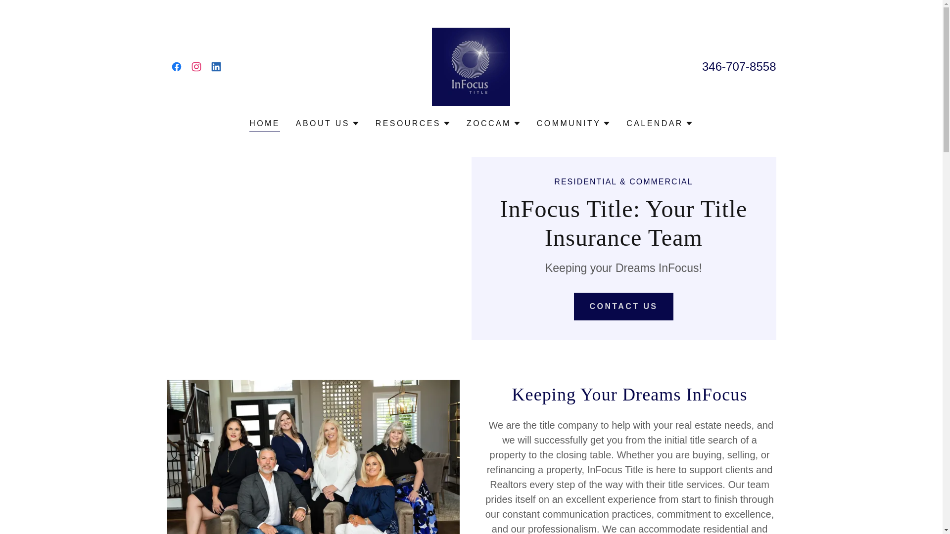 The width and height of the screenshot is (950, 534). I want to click on 346-707-8558, so click(739, 66).